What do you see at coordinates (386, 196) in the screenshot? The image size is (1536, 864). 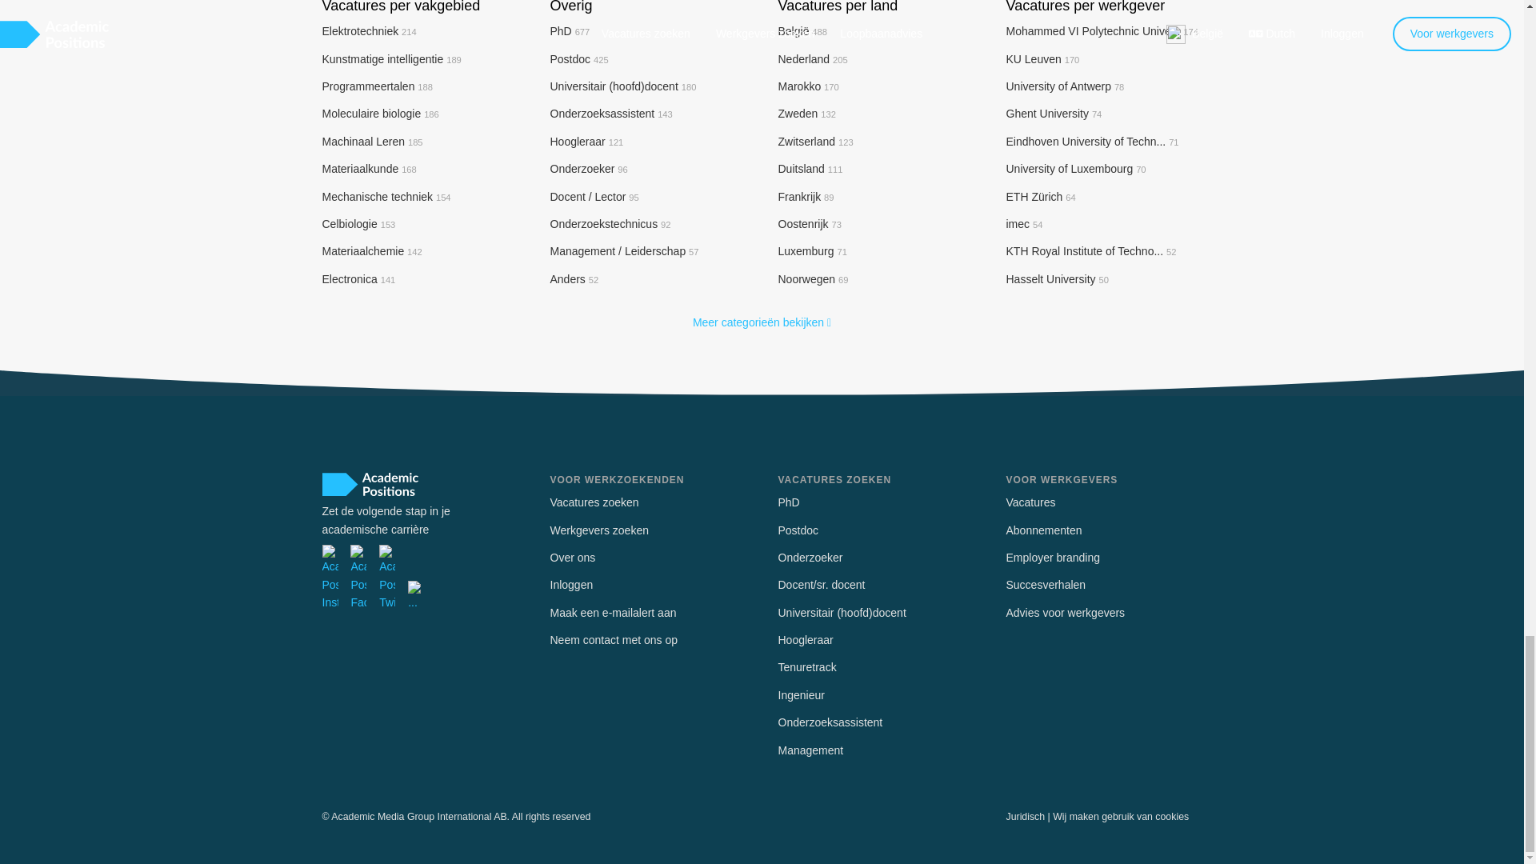 I see `Mechanische techniek` at bounding box center [386, 196].